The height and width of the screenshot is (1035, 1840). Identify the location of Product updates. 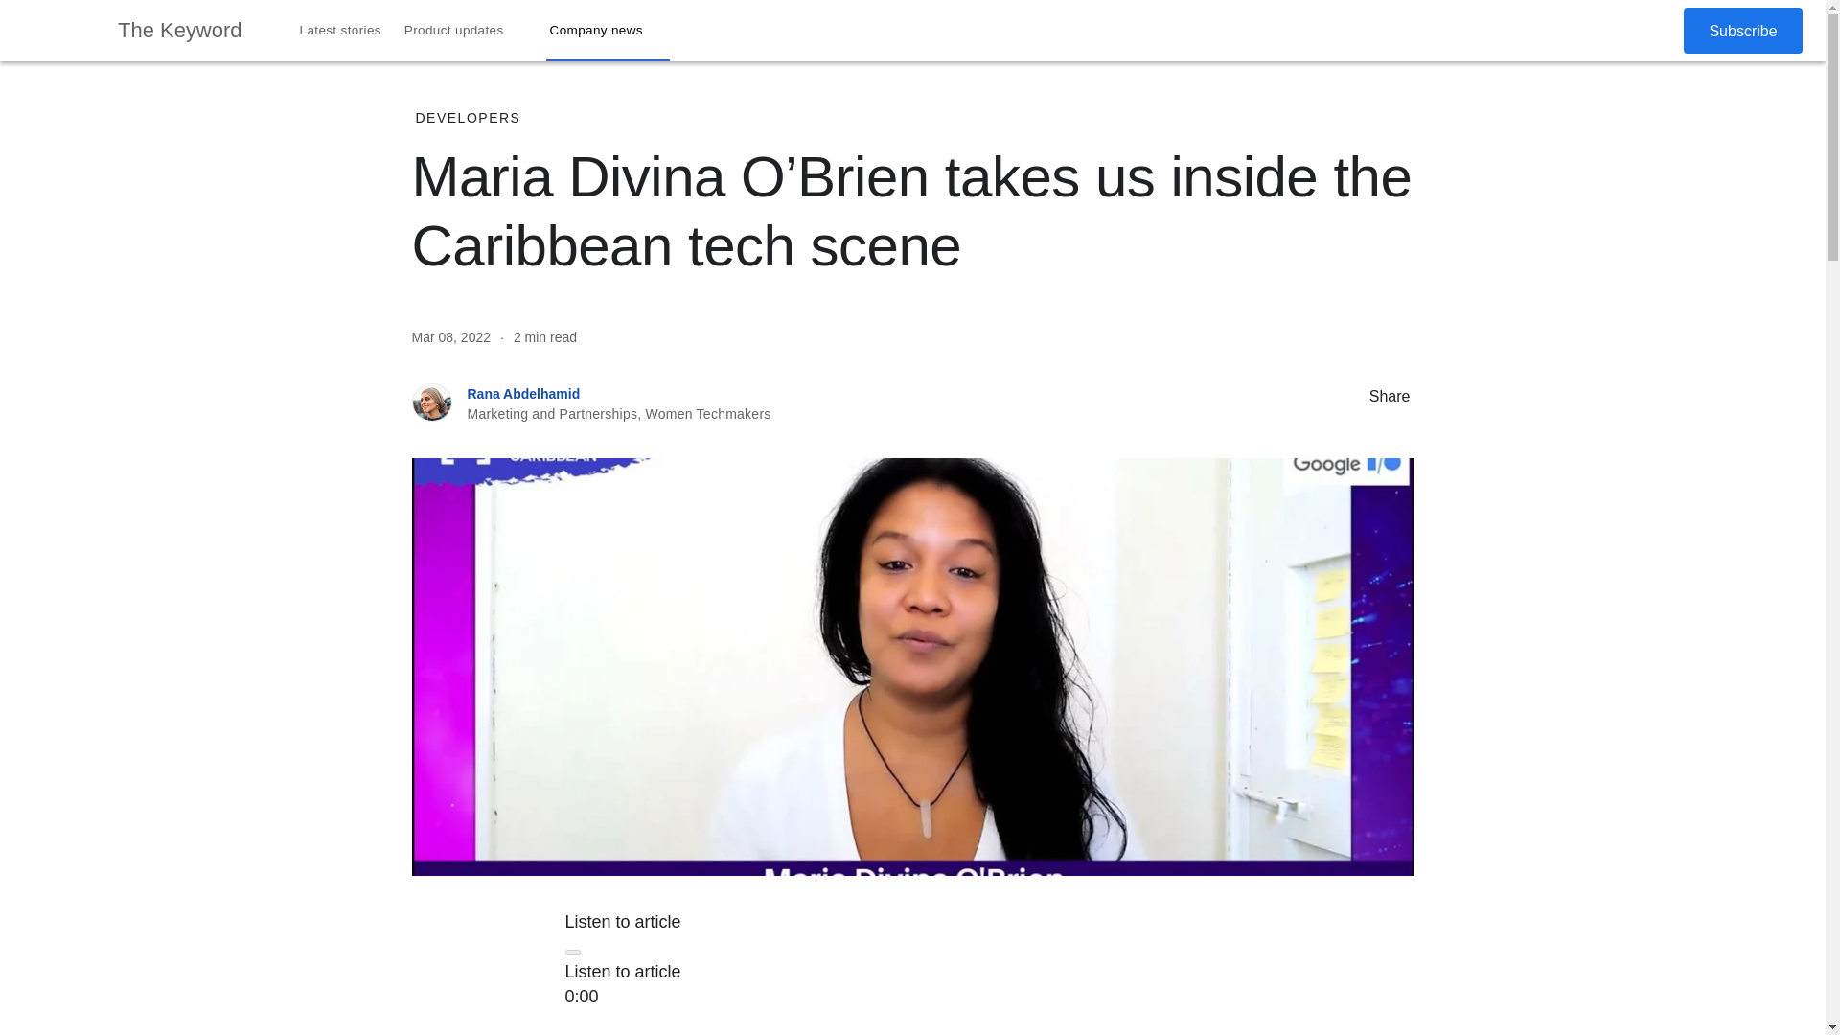
(466, 31).